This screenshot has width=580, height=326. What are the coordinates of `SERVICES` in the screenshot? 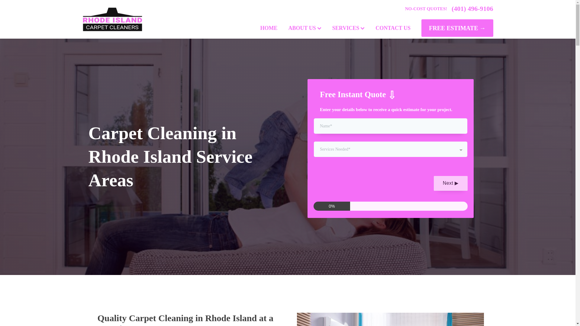 It's located at (348, 28).